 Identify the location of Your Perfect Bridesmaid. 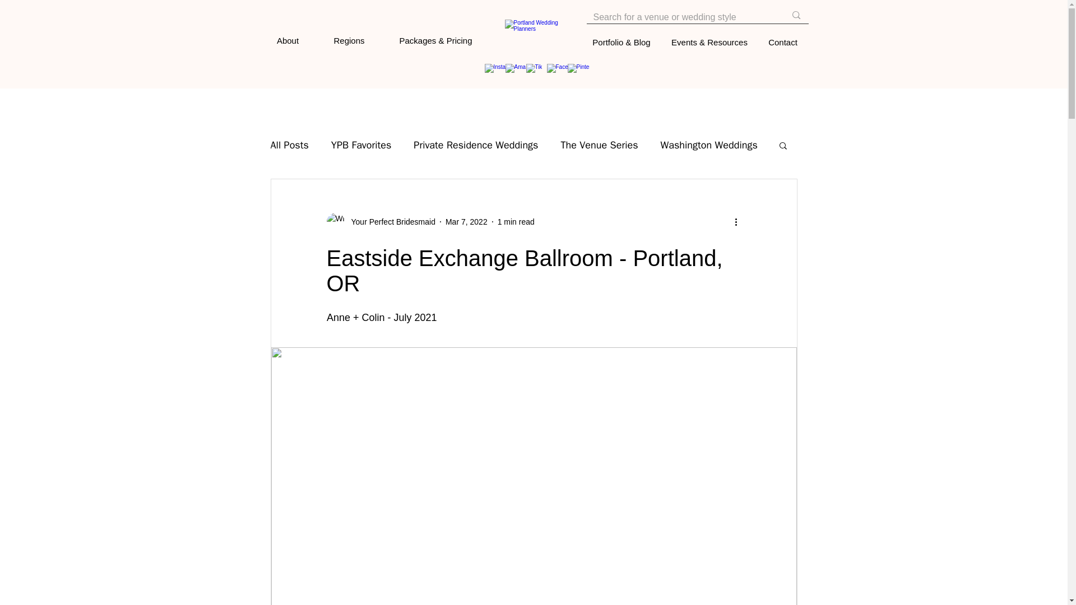
(389, 222).